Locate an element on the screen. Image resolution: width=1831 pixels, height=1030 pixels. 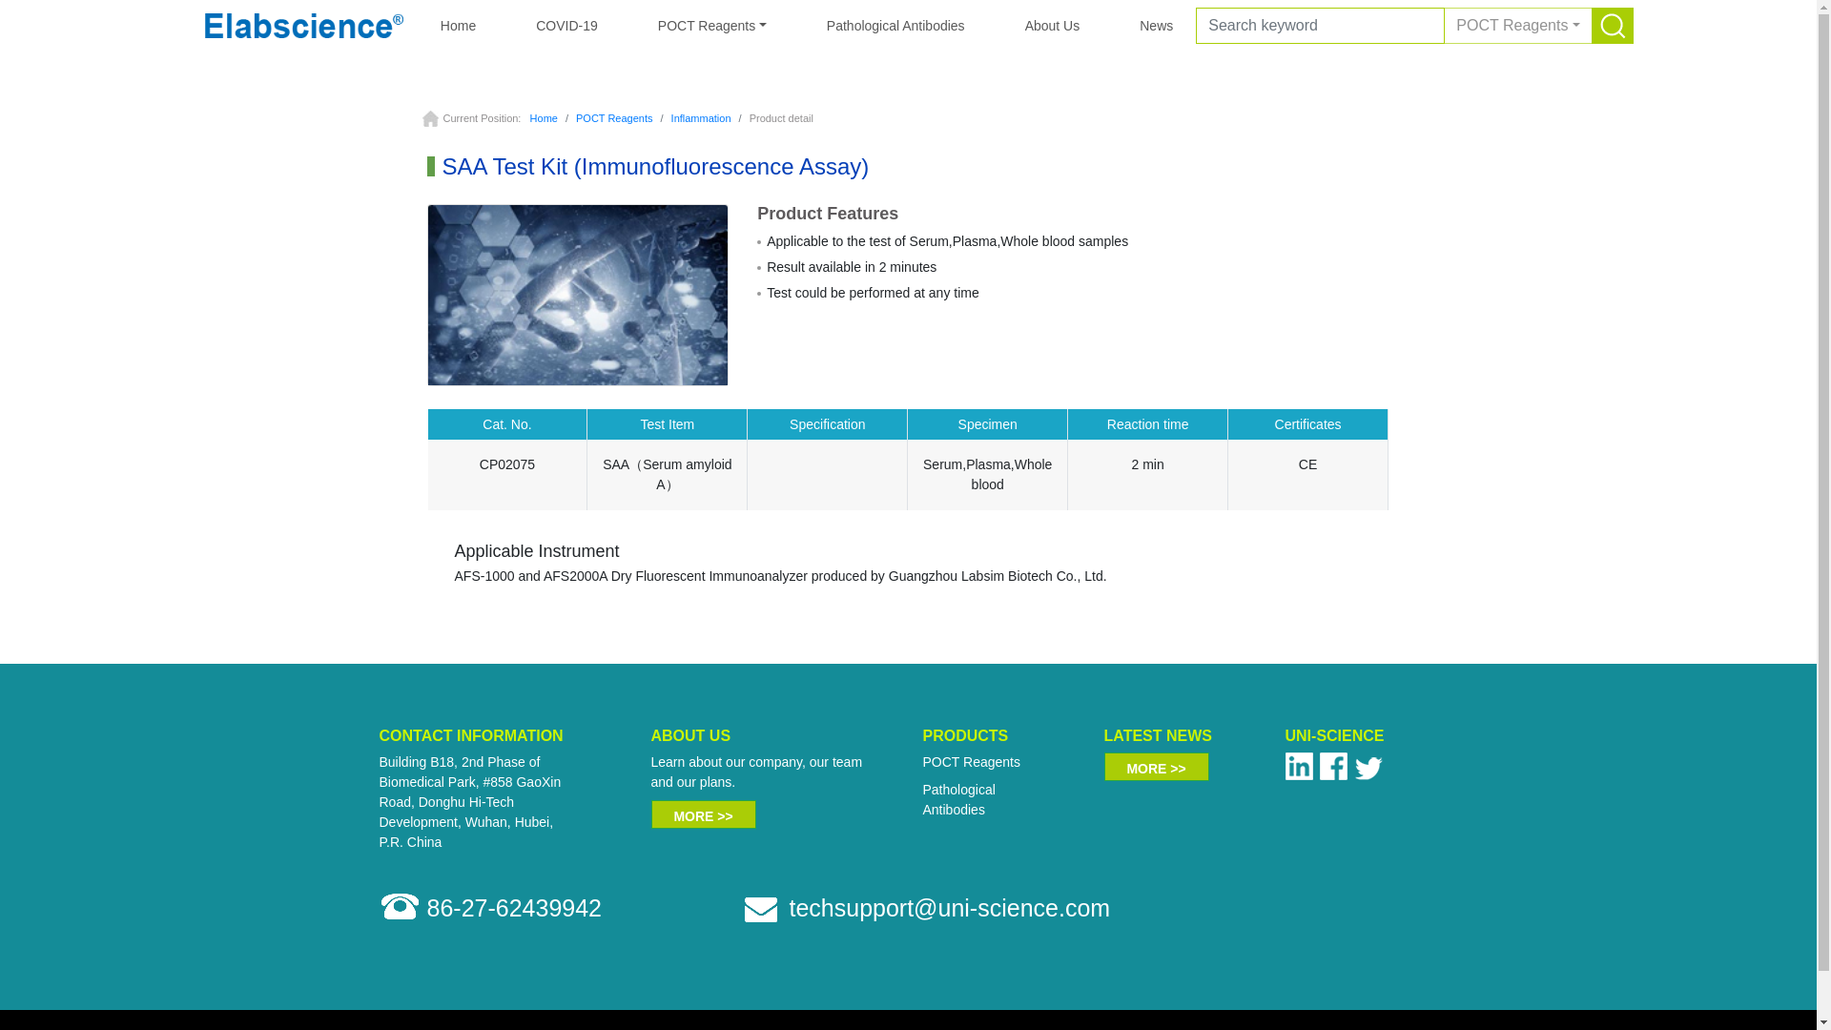
COVID-19 is located at coordinates (566, 25).